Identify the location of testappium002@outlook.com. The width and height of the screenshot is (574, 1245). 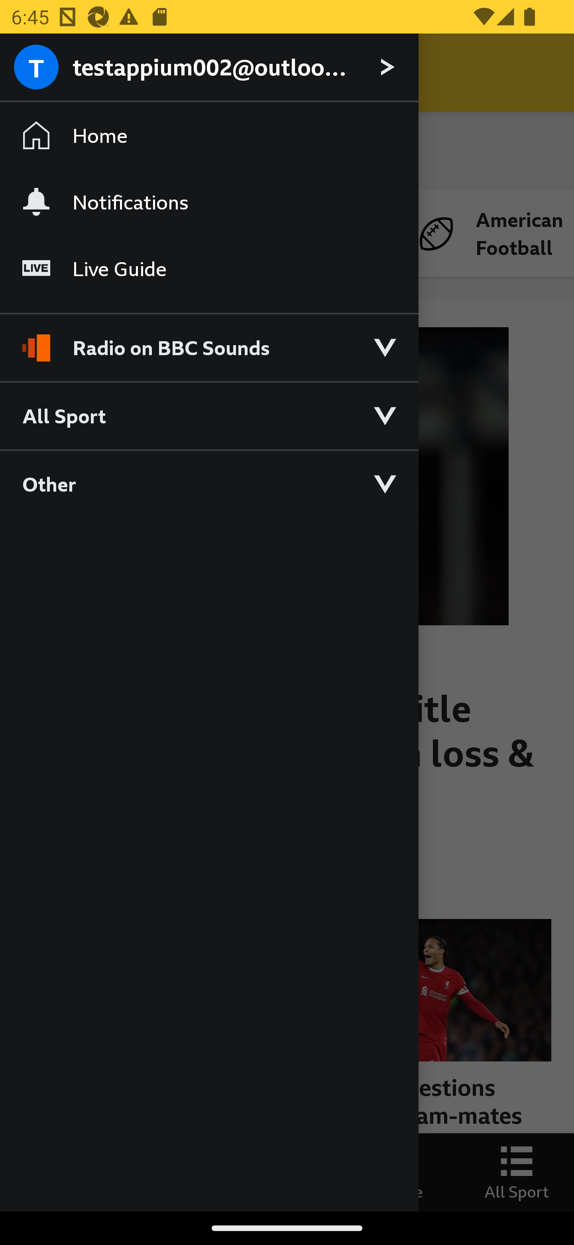
(209, 68).